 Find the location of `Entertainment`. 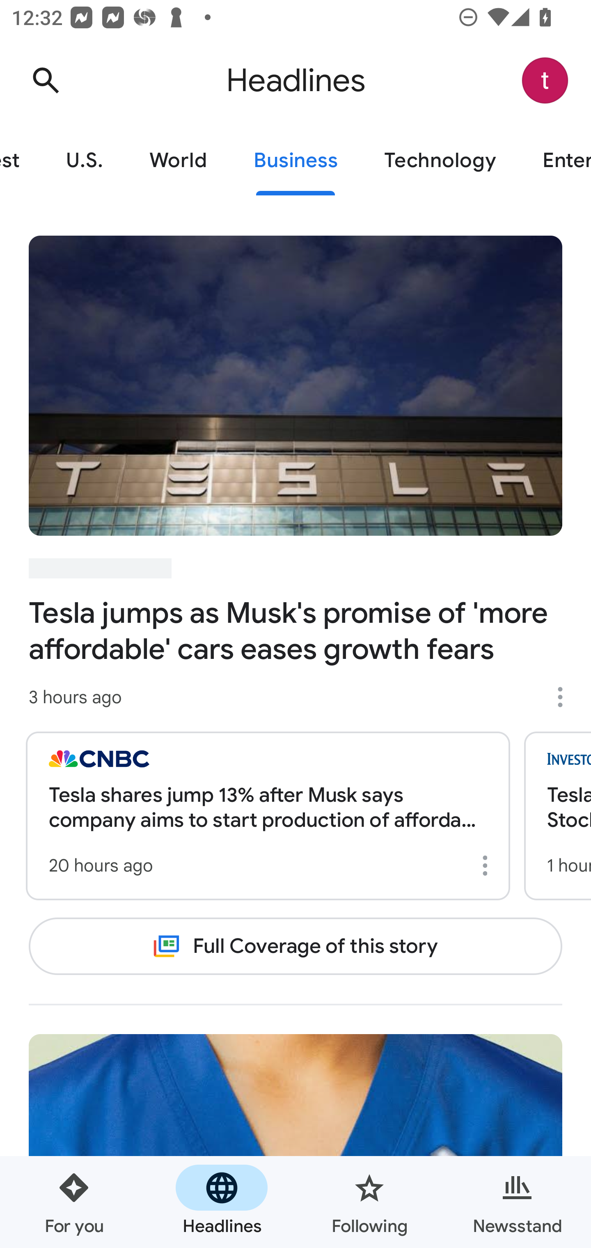

Entertainment is located at coordinates (555, 161).